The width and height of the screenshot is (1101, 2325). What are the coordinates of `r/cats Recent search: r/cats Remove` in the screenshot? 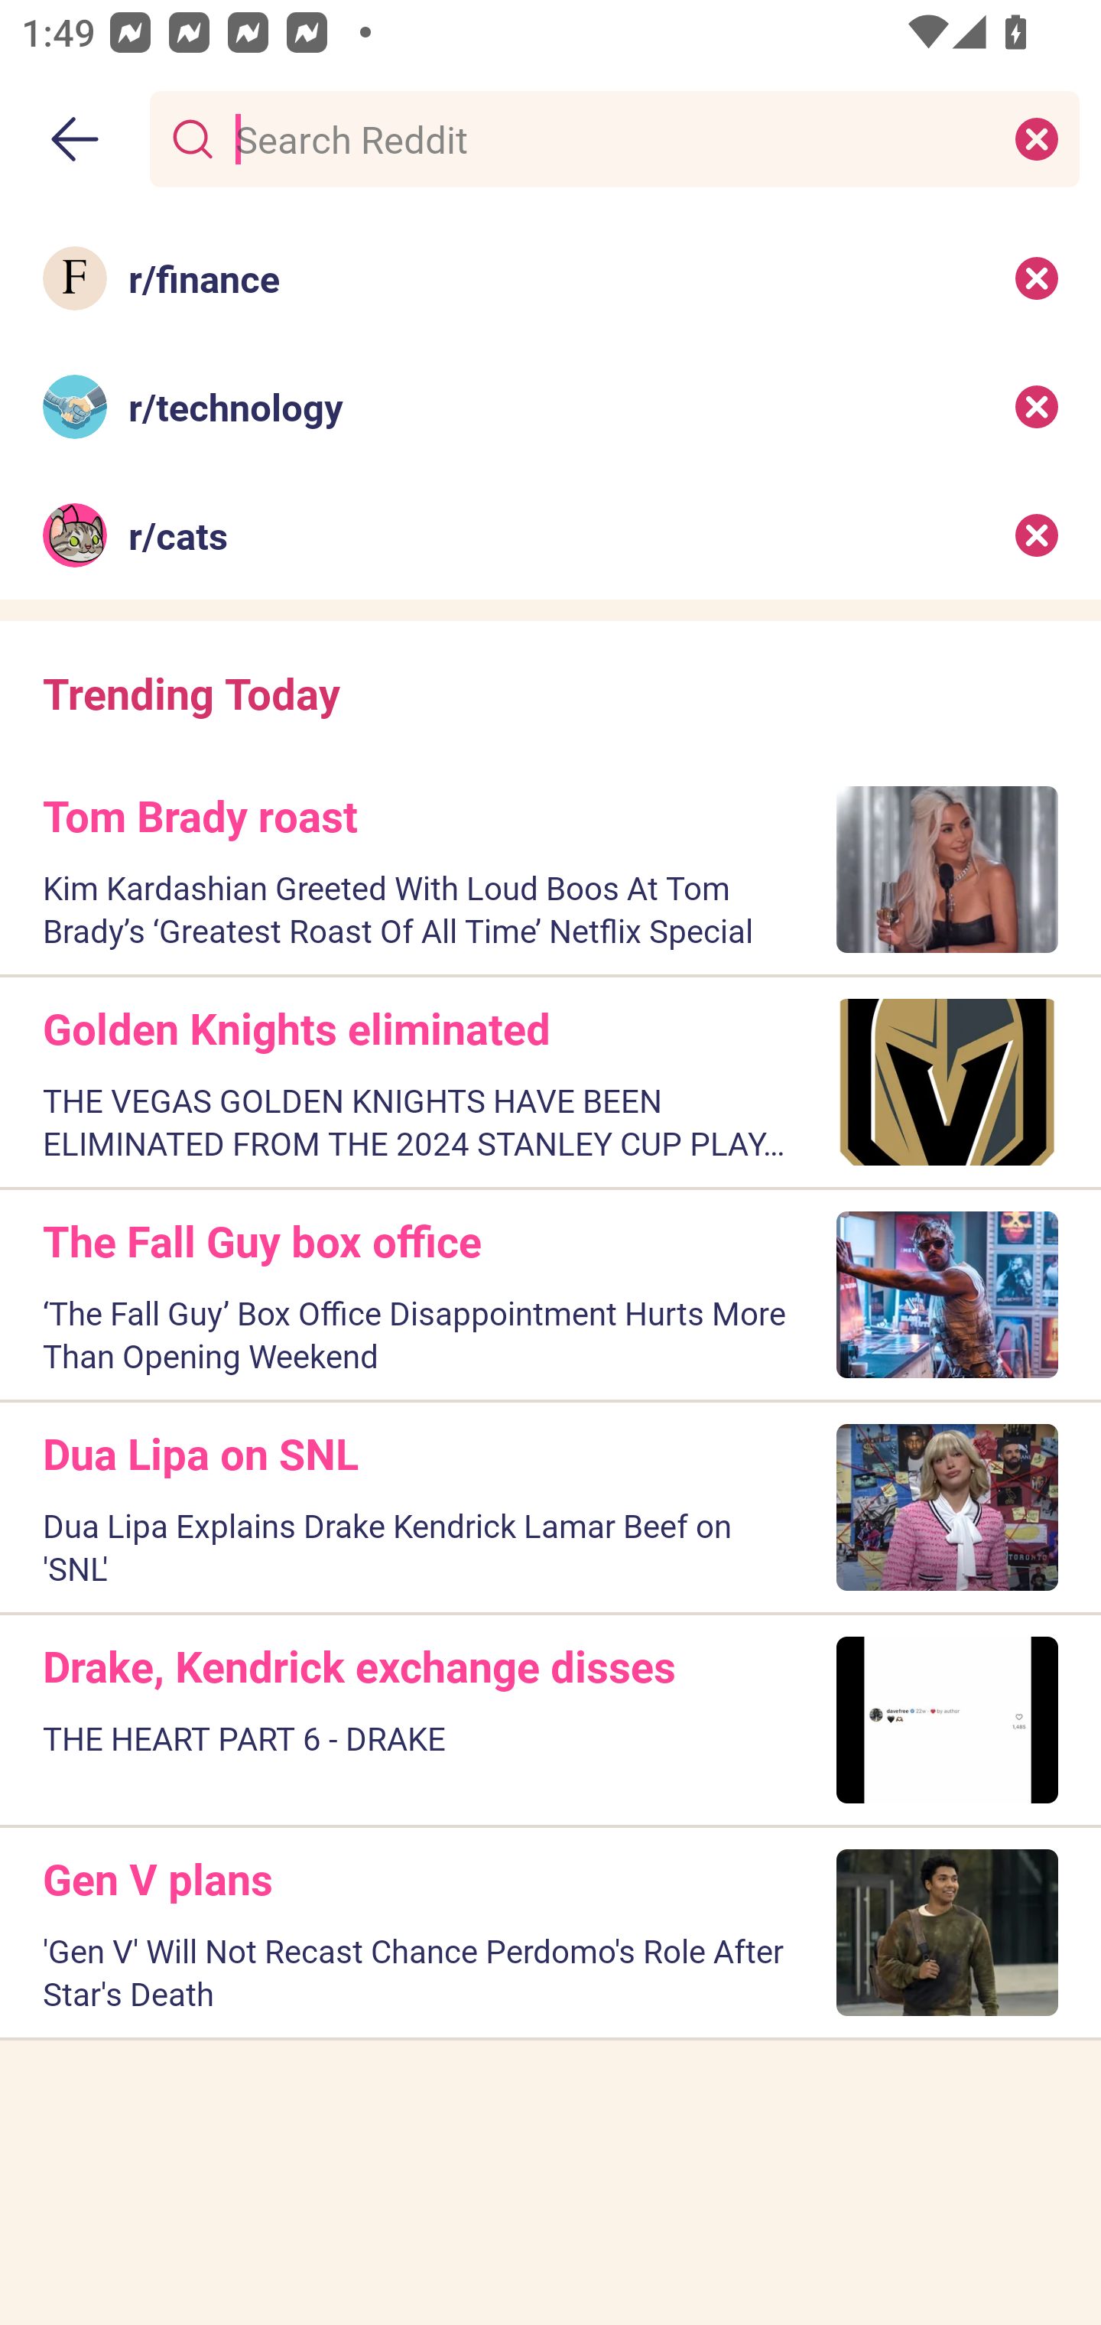 It's located at (550, 535).